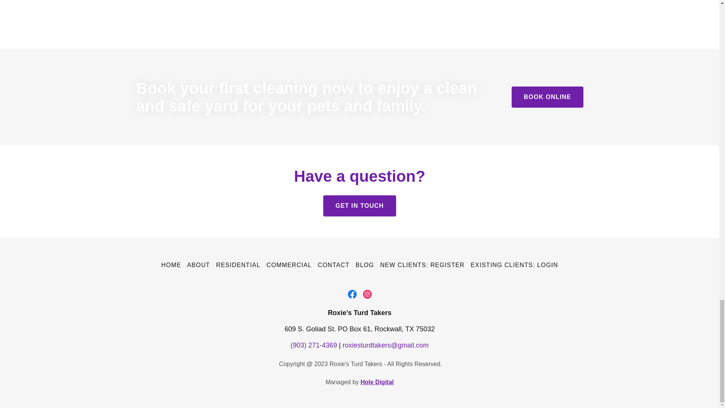  Describe the element at coordinates (238, 265) in the screenshot. I see `RESIDENTIAL` at that location.